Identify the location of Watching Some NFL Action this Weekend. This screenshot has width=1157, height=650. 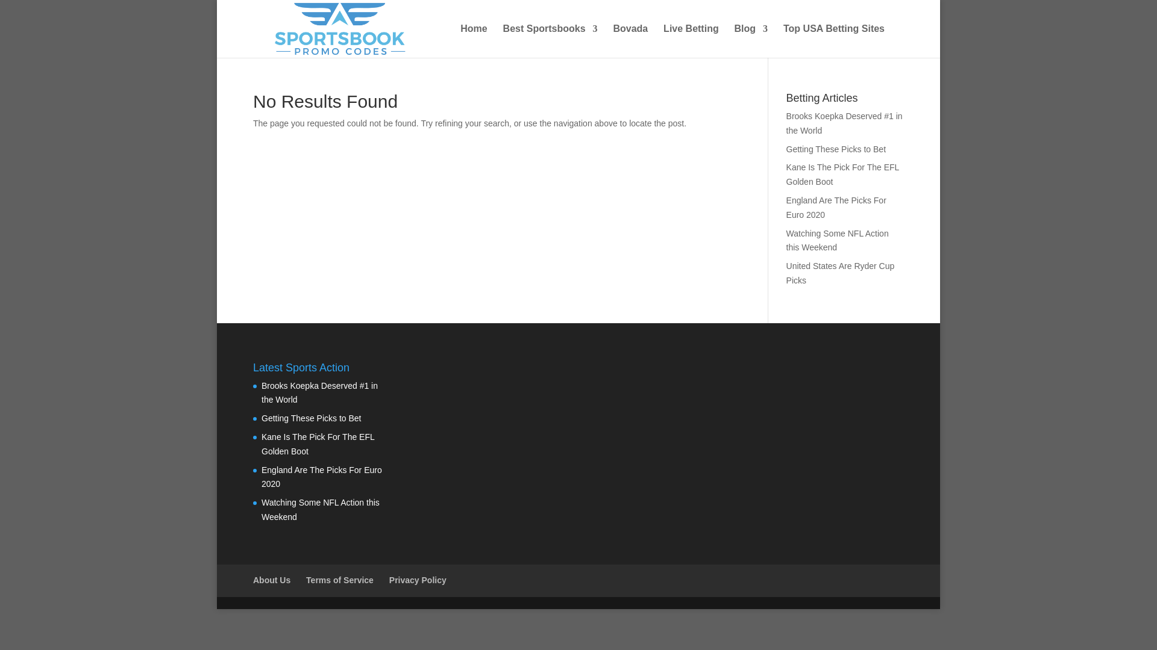
(838, 241).